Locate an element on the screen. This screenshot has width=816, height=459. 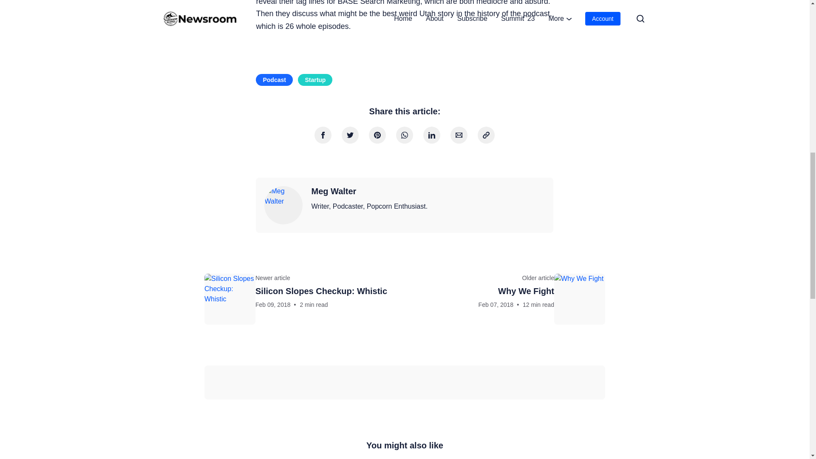
Share on Twitter is located at coordinates (432, 135).